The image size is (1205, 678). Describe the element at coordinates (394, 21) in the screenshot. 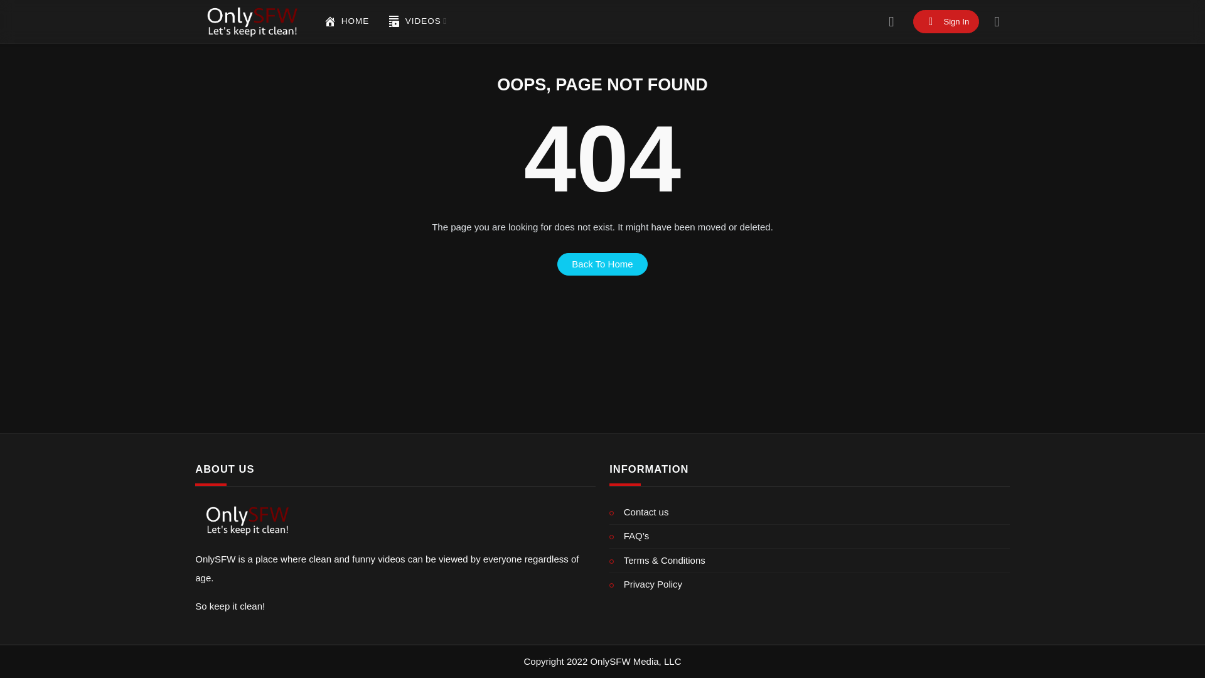

I see `Videos` at that location.